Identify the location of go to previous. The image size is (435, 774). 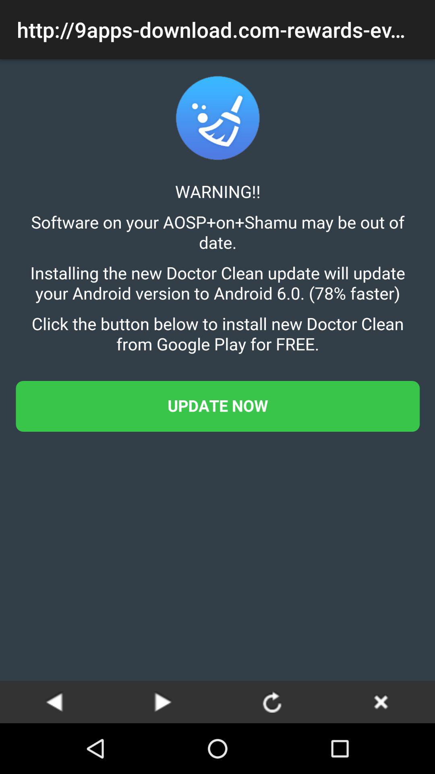
(54, 701).